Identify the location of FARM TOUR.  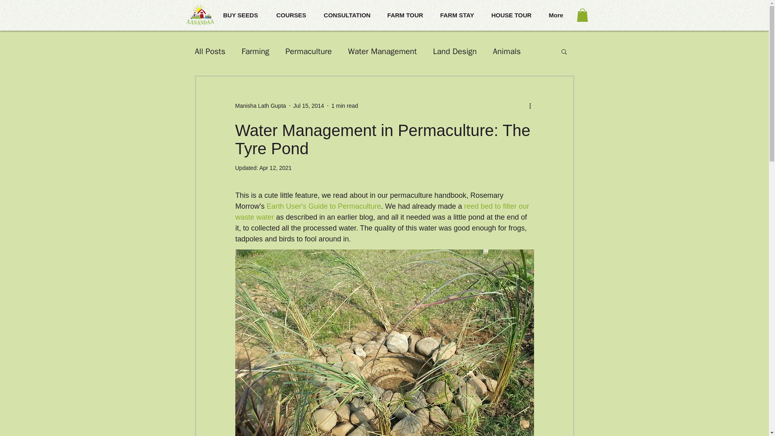
(405, 15).